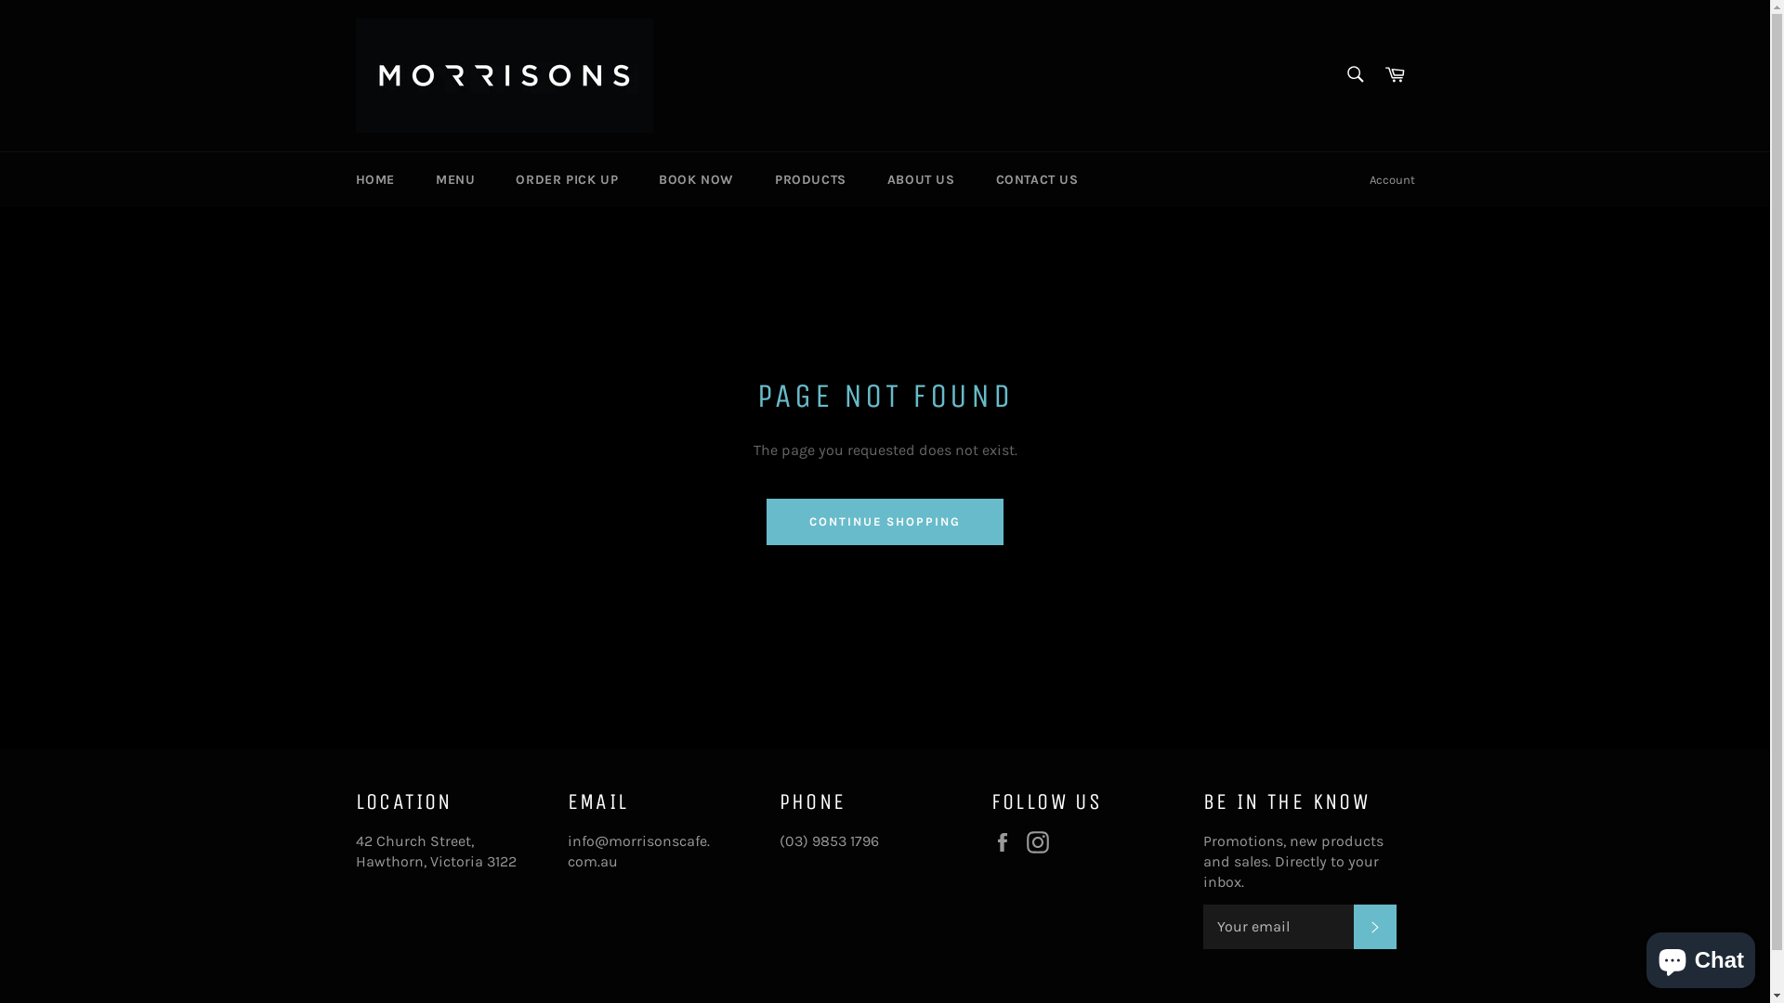  What do you see at coordinates (829, 841) in the screenshot?
I see `(03) 9853 1796` at bounding box center [829, 841].